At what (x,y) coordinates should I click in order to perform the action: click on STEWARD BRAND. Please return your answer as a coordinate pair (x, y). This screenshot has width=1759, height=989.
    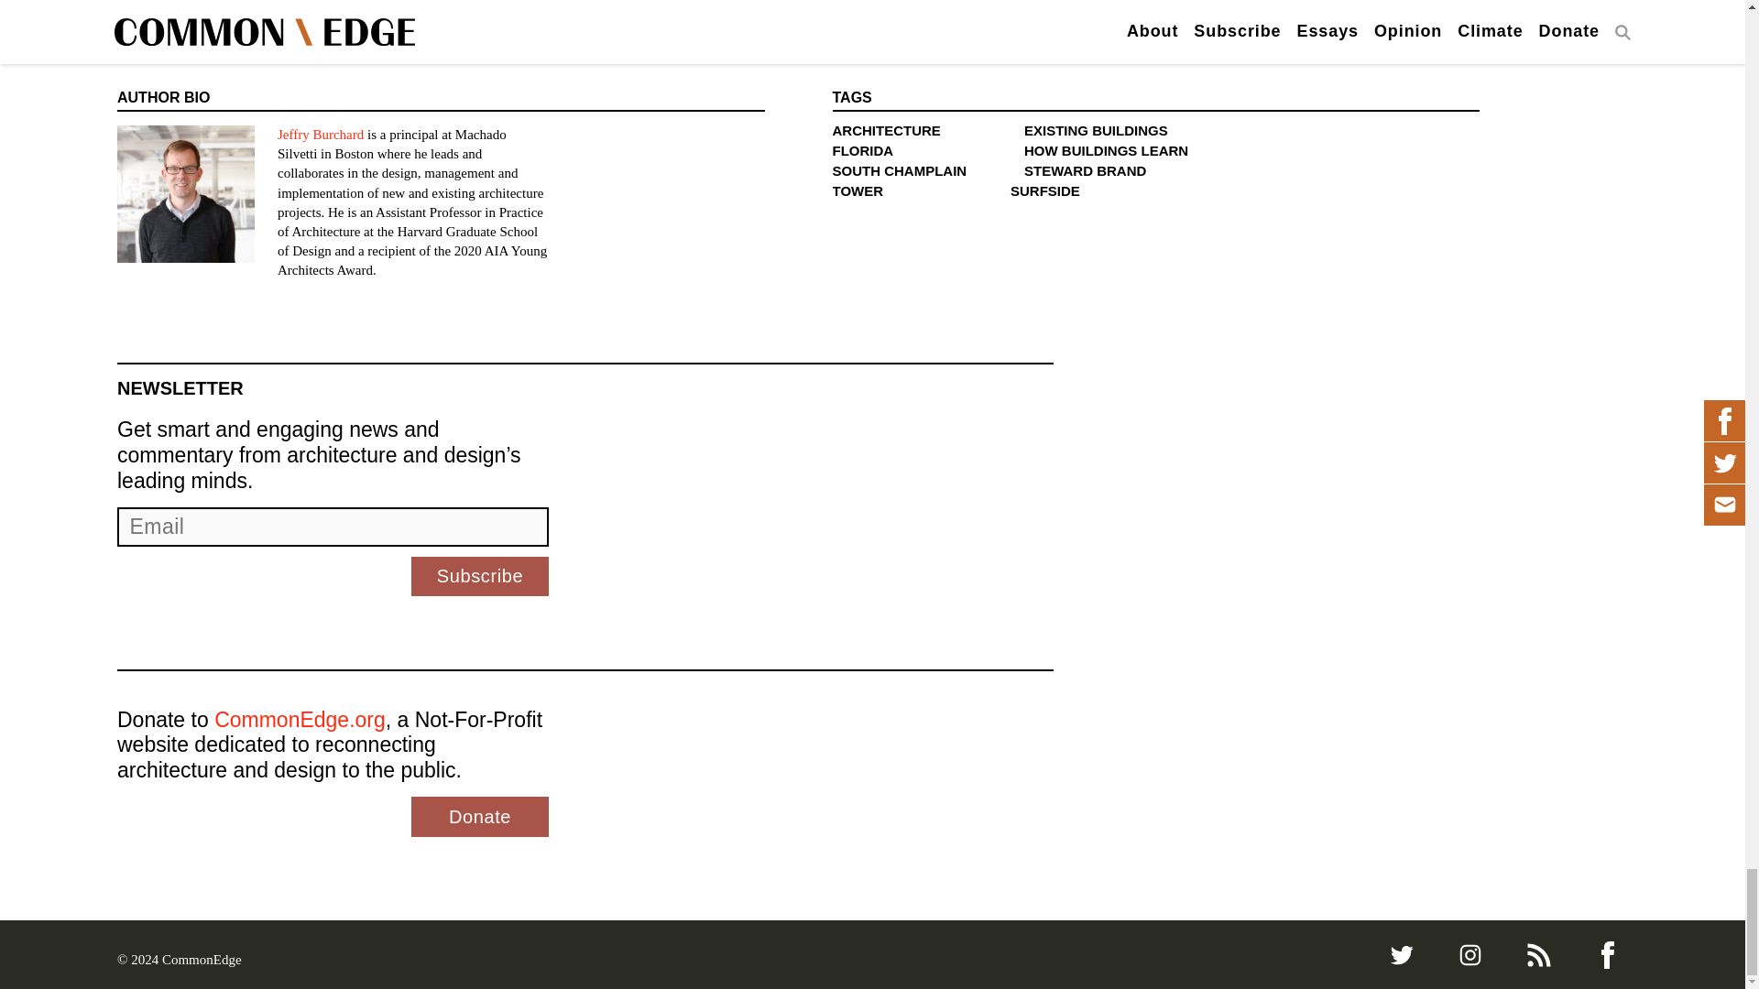
    Looking at the image, I should click on (1085, 170).